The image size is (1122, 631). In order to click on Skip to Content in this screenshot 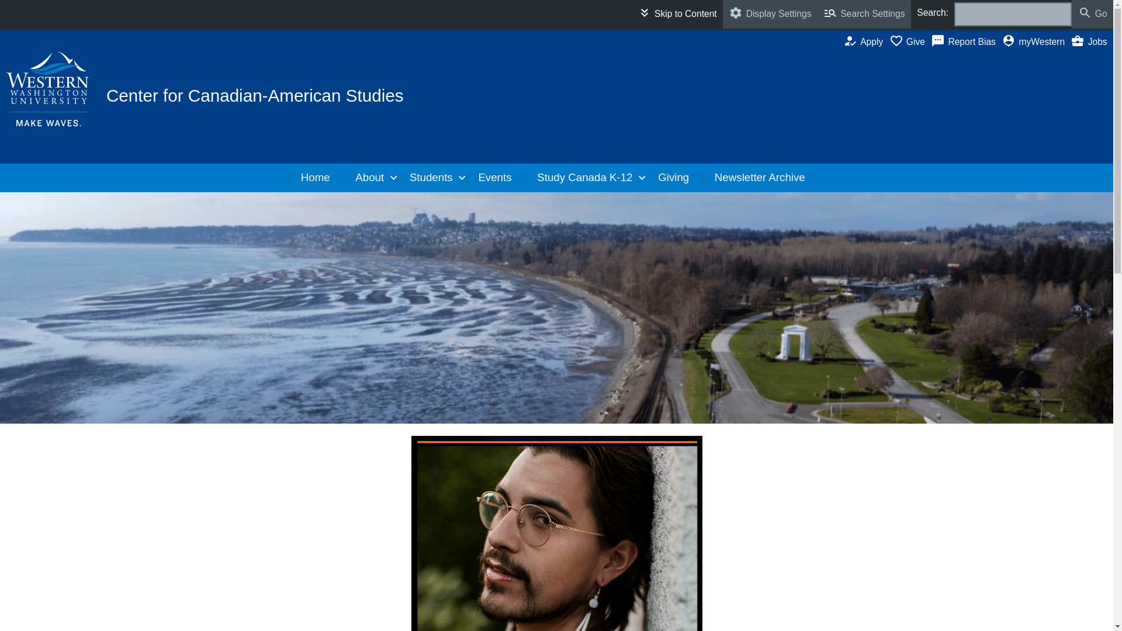, I will do `click(677, 14)`.